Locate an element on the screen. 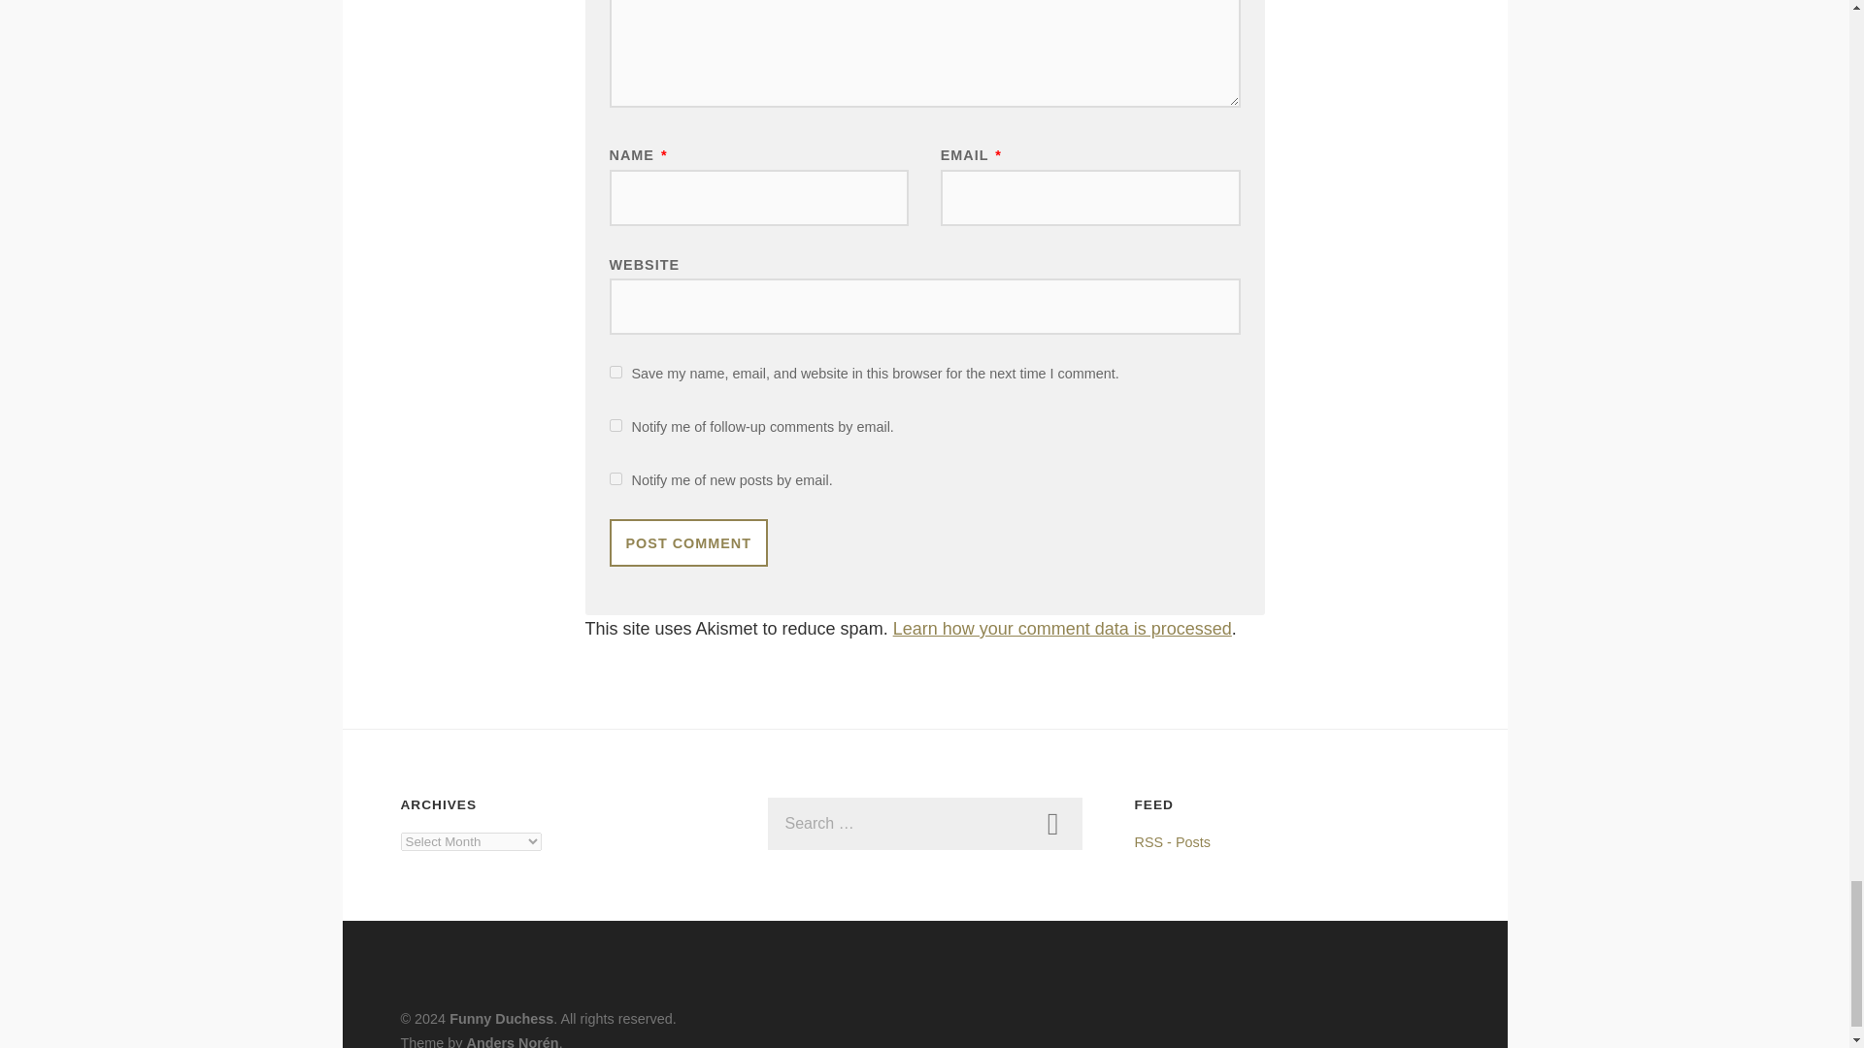 This screenshot has width=1864, height=1048. RSS - Posts is located at coordinates (1171, 841).